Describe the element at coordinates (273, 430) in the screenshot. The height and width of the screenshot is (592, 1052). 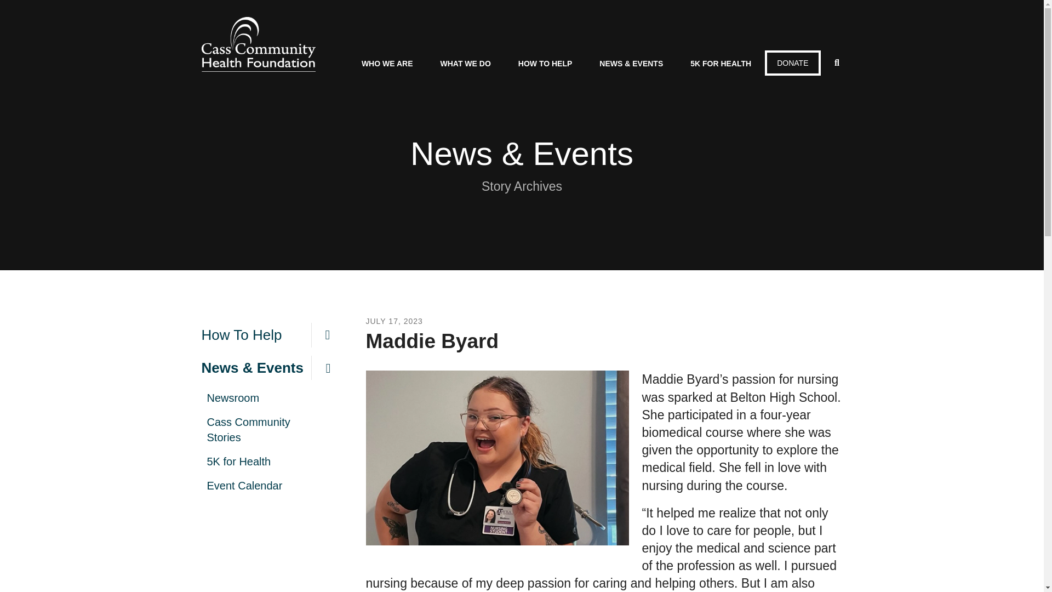
I see `Cass Community Stories` at that location.